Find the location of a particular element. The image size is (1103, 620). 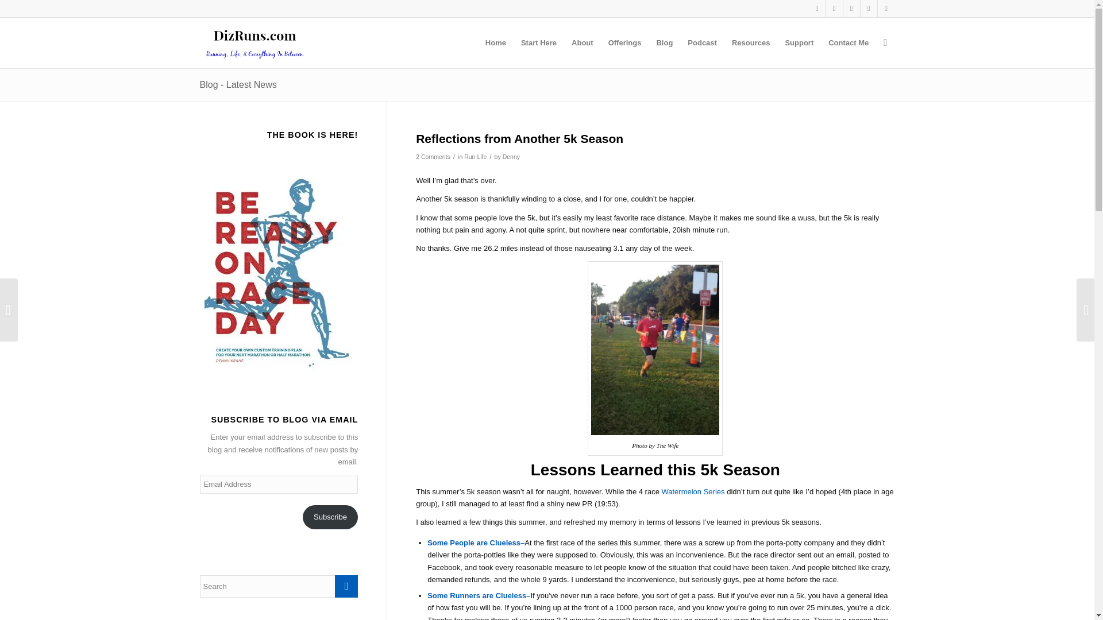

Home is located at coordinates (495, 42).